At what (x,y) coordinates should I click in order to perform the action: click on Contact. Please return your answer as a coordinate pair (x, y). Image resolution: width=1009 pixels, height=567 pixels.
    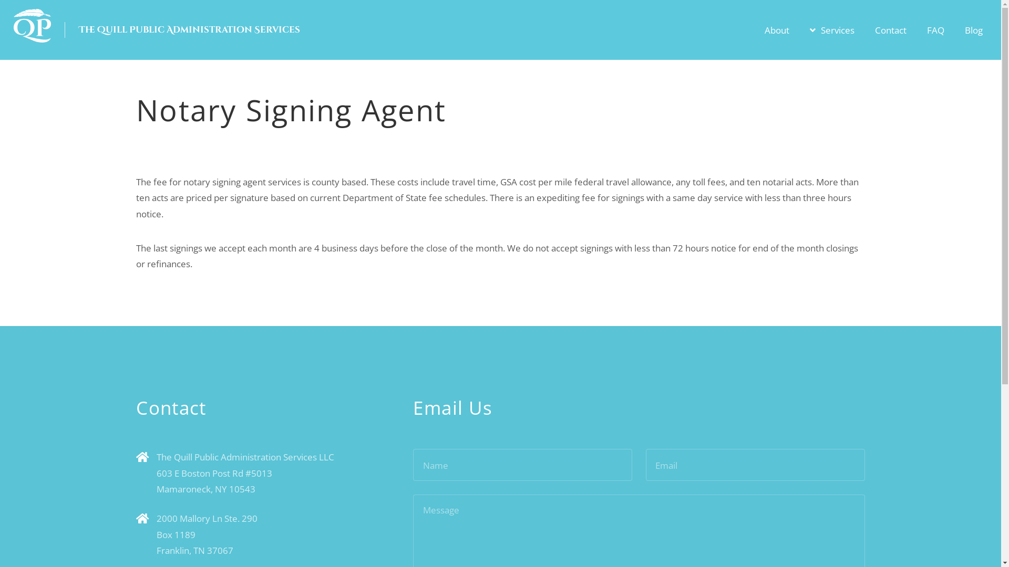
    Looking at the image, I should click on (891, 30).